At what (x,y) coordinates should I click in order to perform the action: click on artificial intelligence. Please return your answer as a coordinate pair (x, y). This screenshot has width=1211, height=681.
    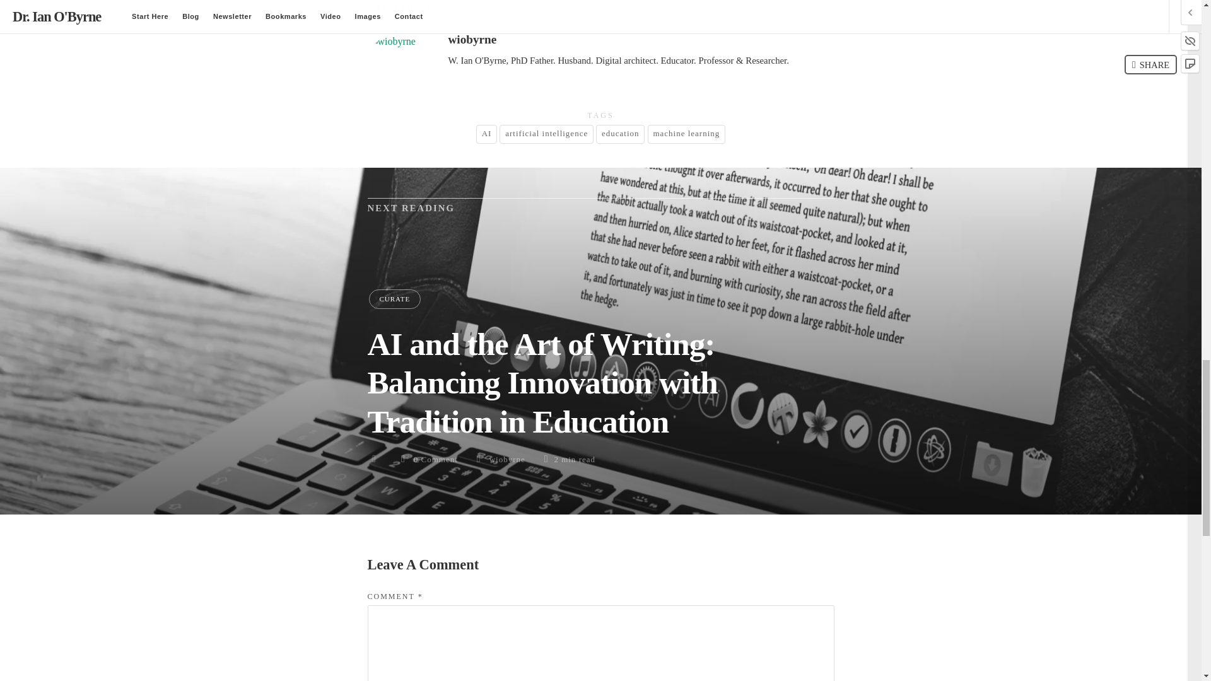
    Looking at the image, I should click on (546, 134).